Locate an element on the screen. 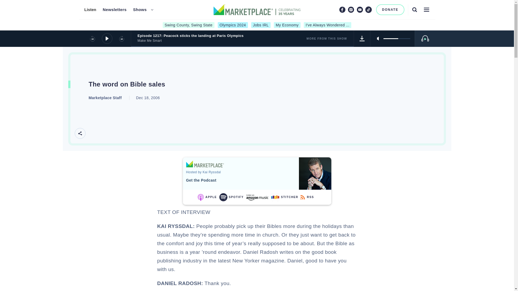 This screenshot has width=518, height=291. Marketplace is located at coordinates (205, 164).